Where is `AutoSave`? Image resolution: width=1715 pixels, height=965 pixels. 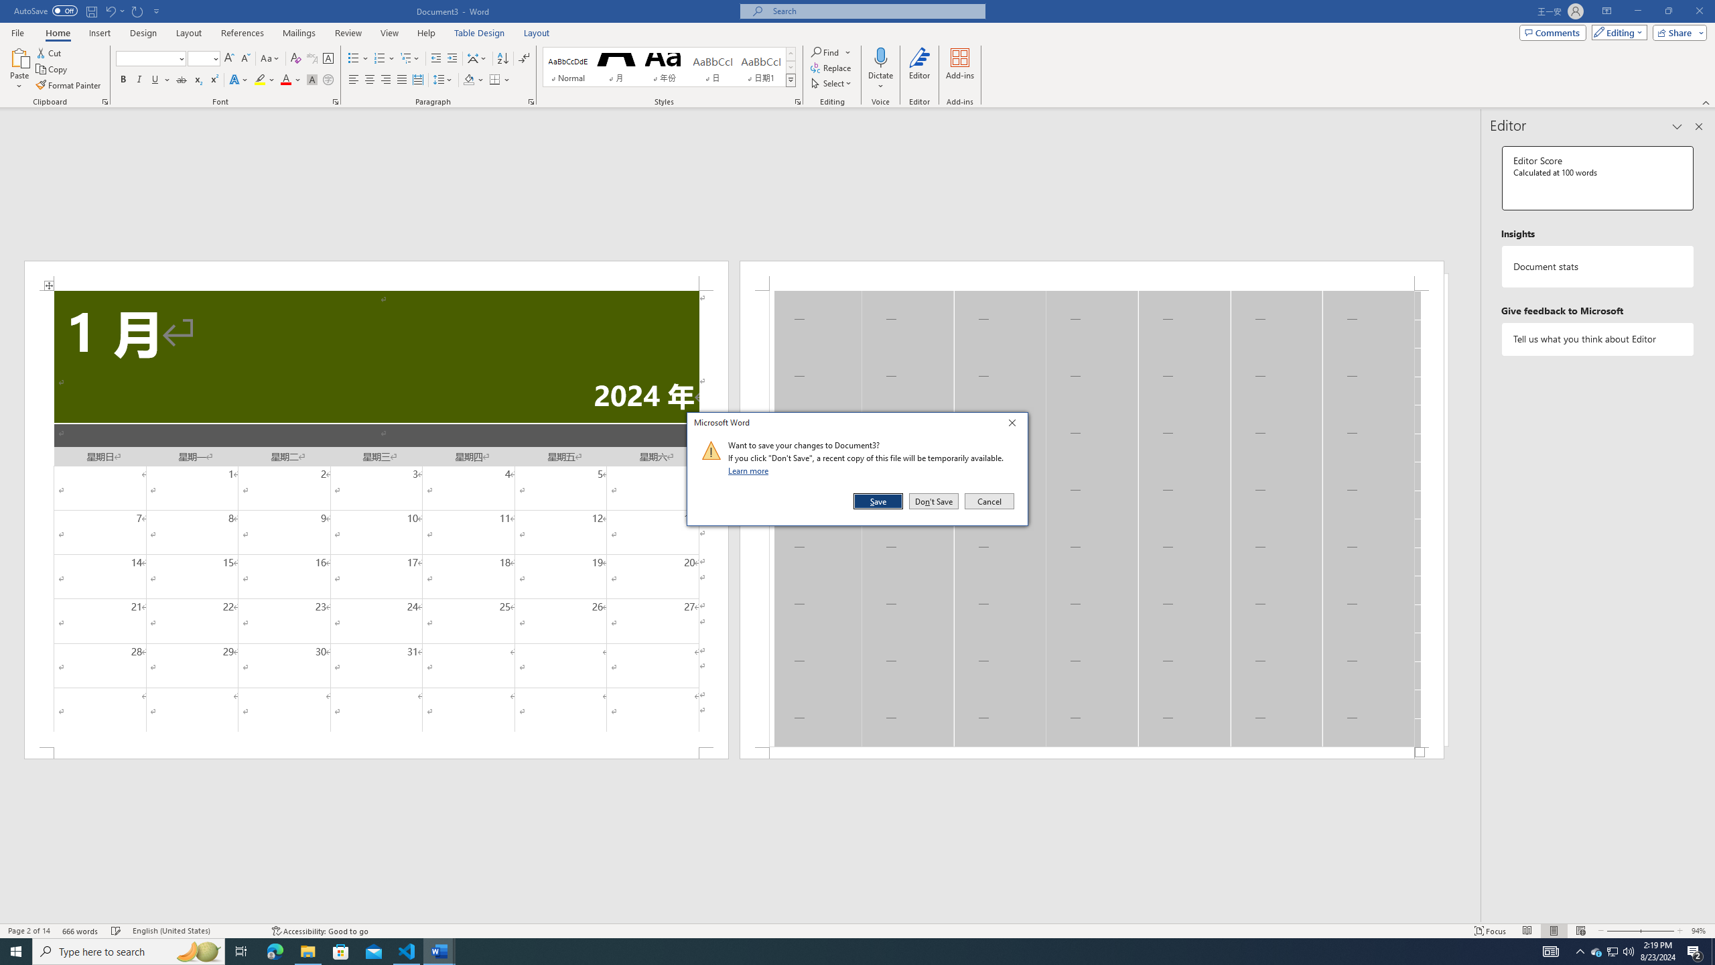
AutoSave is located at coordinates (46, 11).